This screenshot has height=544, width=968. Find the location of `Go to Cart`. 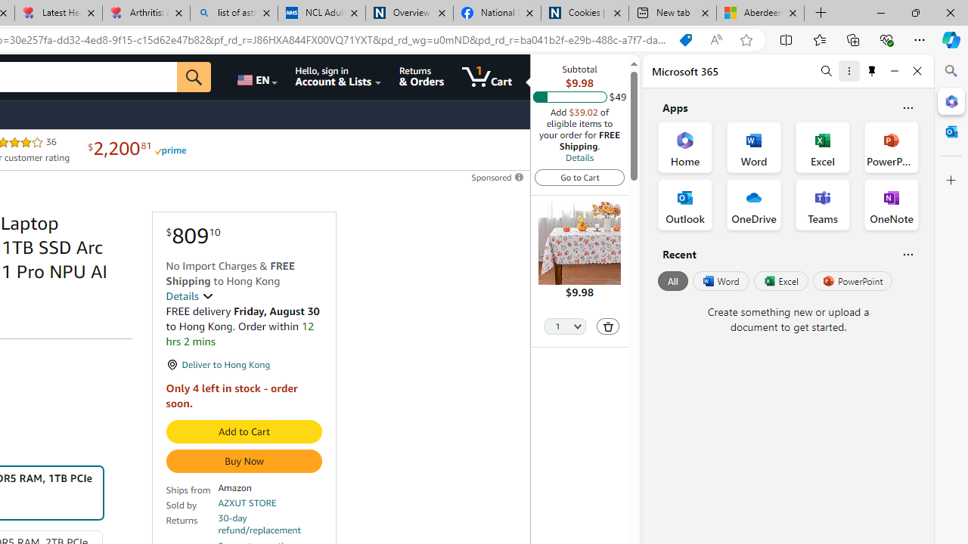

Go to Cart is located at coordinates (579, 177).